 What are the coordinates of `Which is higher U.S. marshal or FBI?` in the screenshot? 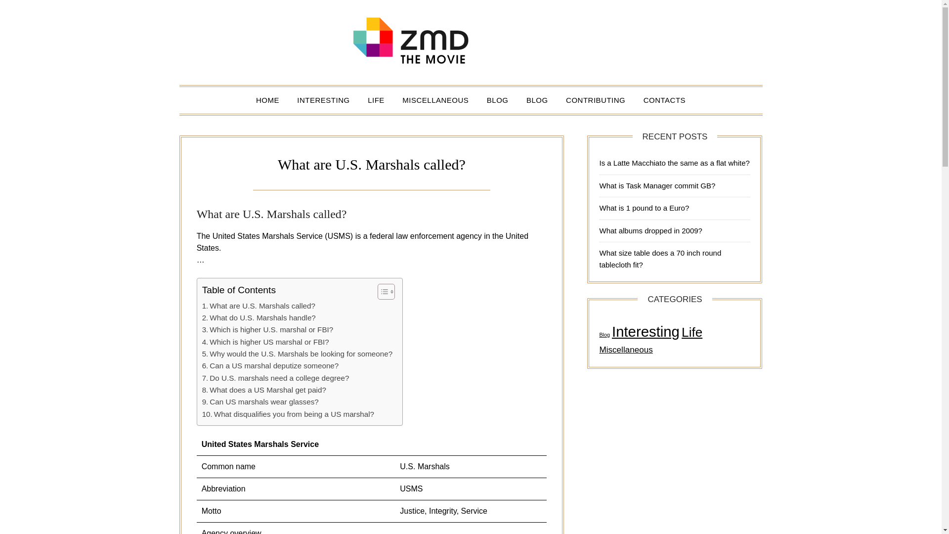 It's located at (268, 329).